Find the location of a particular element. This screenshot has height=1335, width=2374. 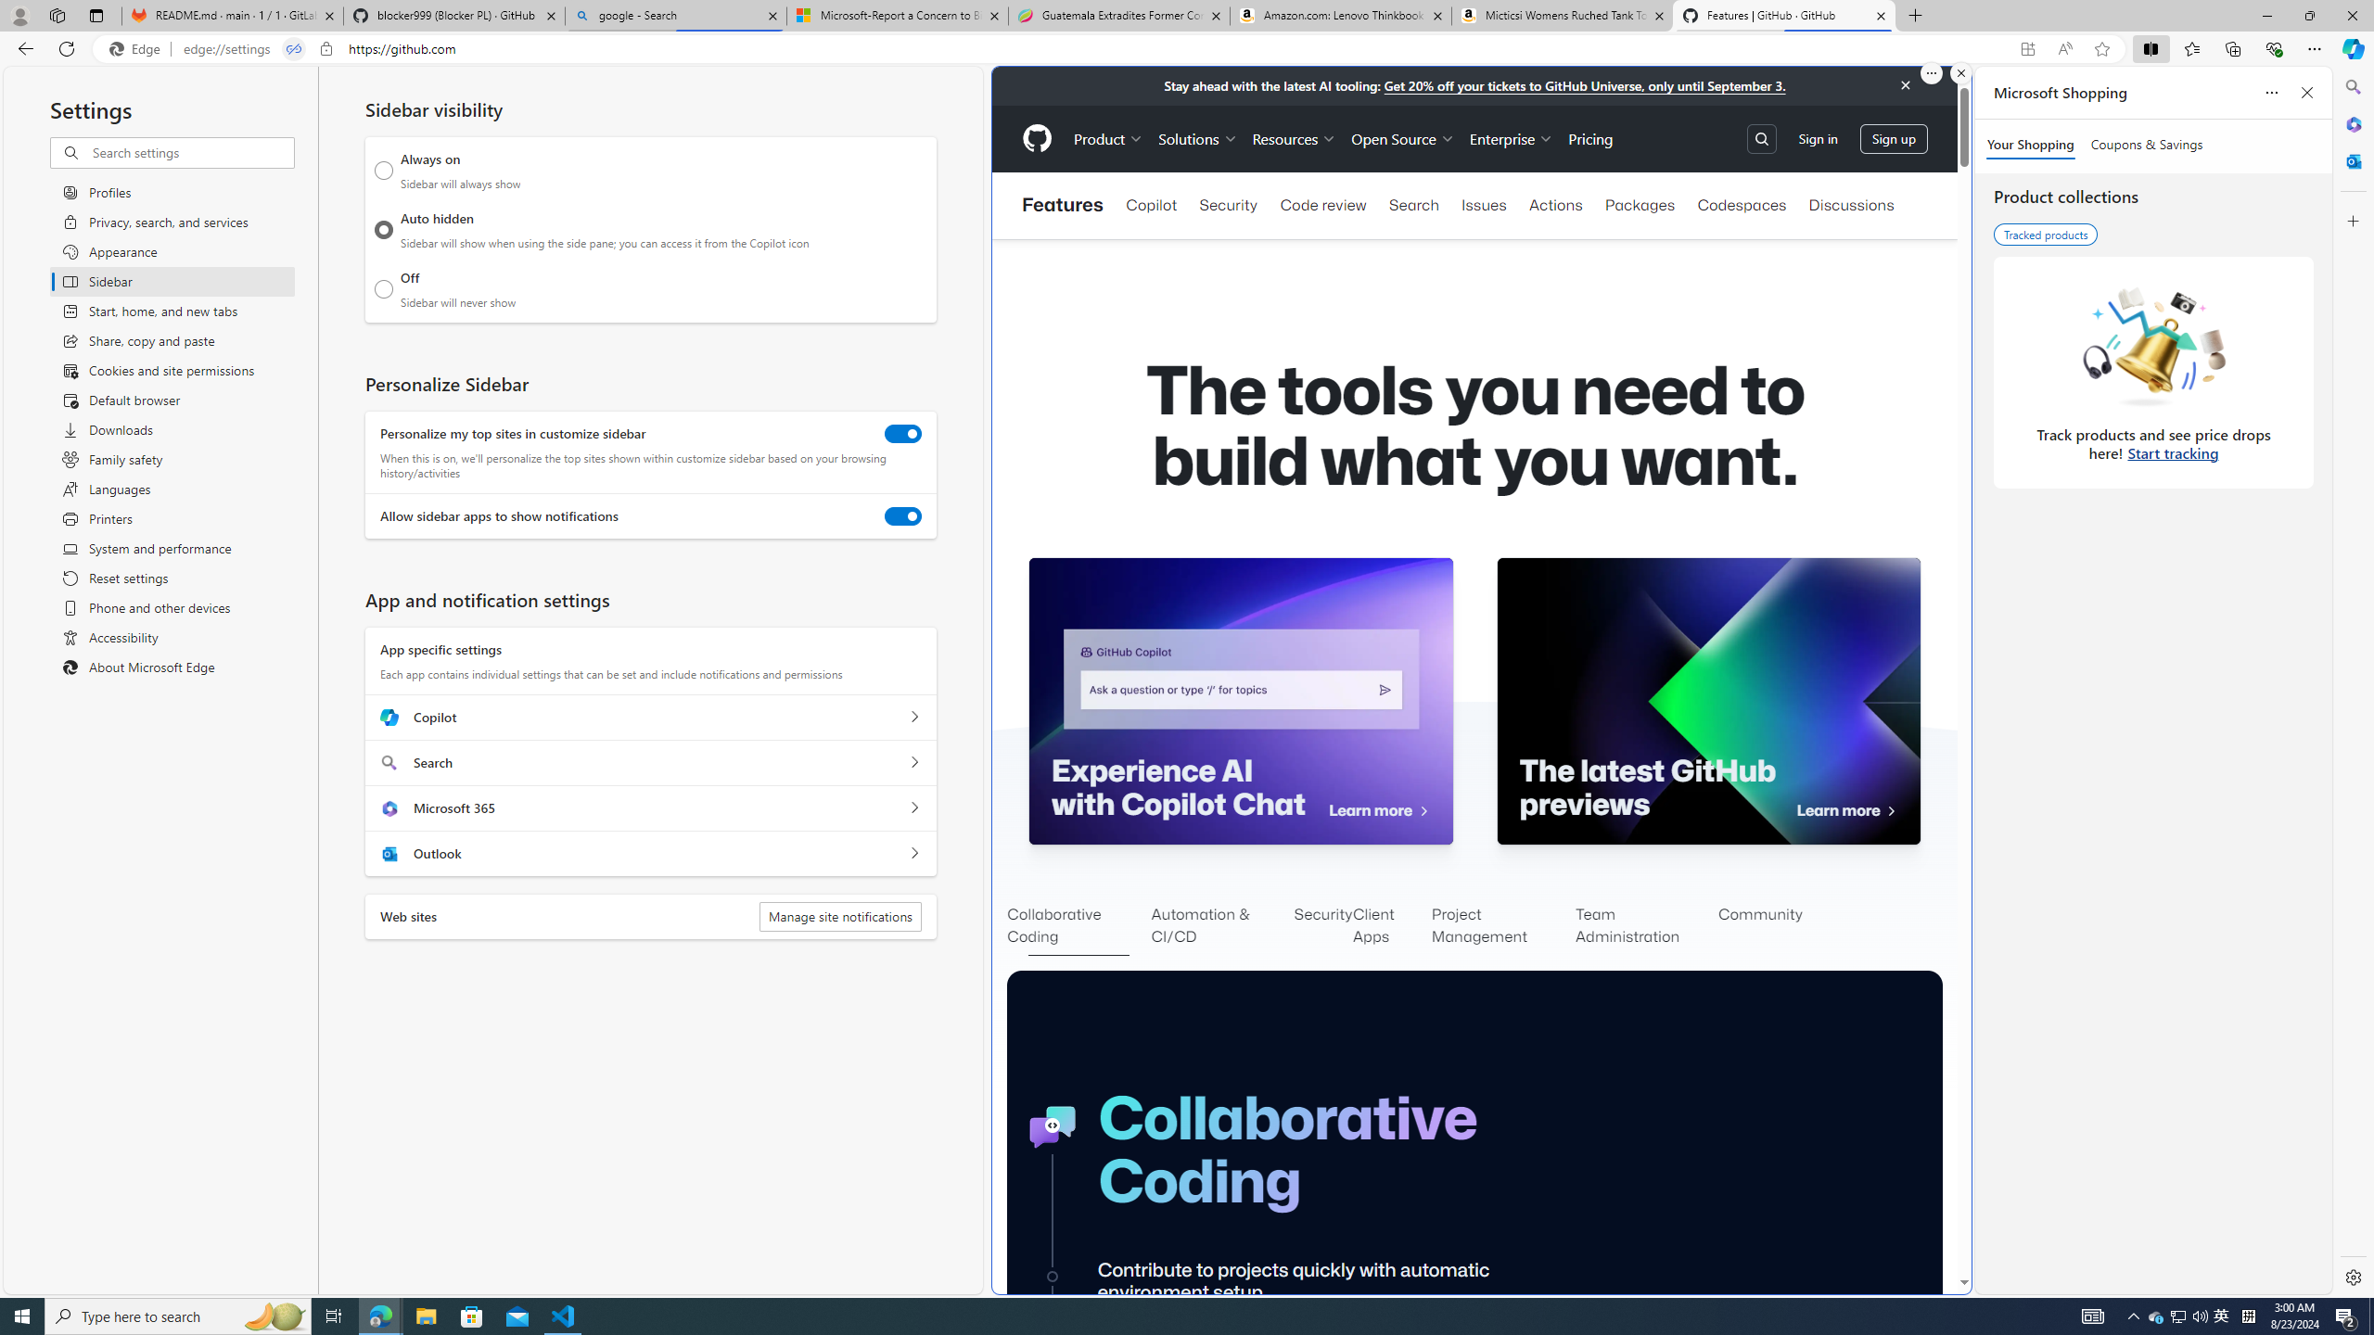

Personalize my top sites in customize sidebar is located at coordinates (903, 434).